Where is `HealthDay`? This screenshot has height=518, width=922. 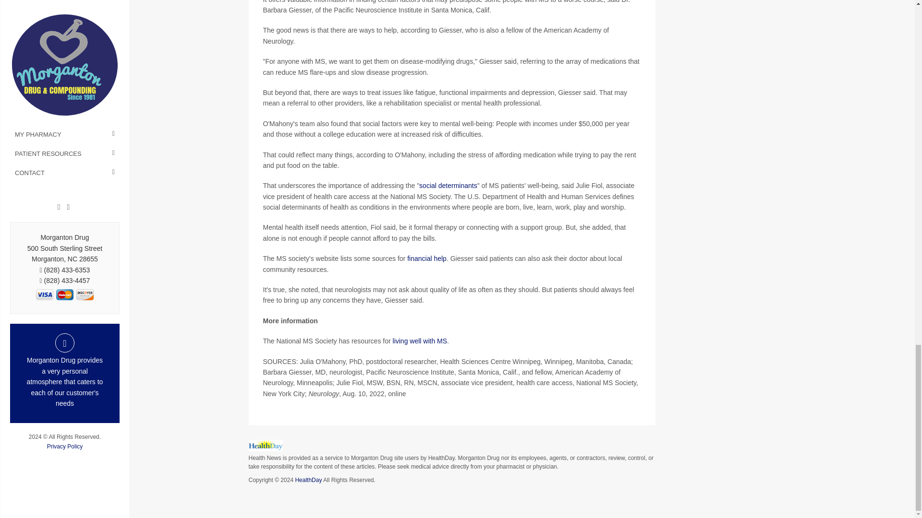
HealthDay is located at coordinates (308, 480).